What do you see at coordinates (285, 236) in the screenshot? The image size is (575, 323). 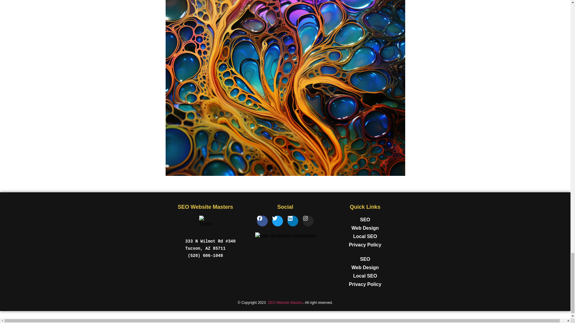 I see `web designers companies` at bounding box center [285, 236].